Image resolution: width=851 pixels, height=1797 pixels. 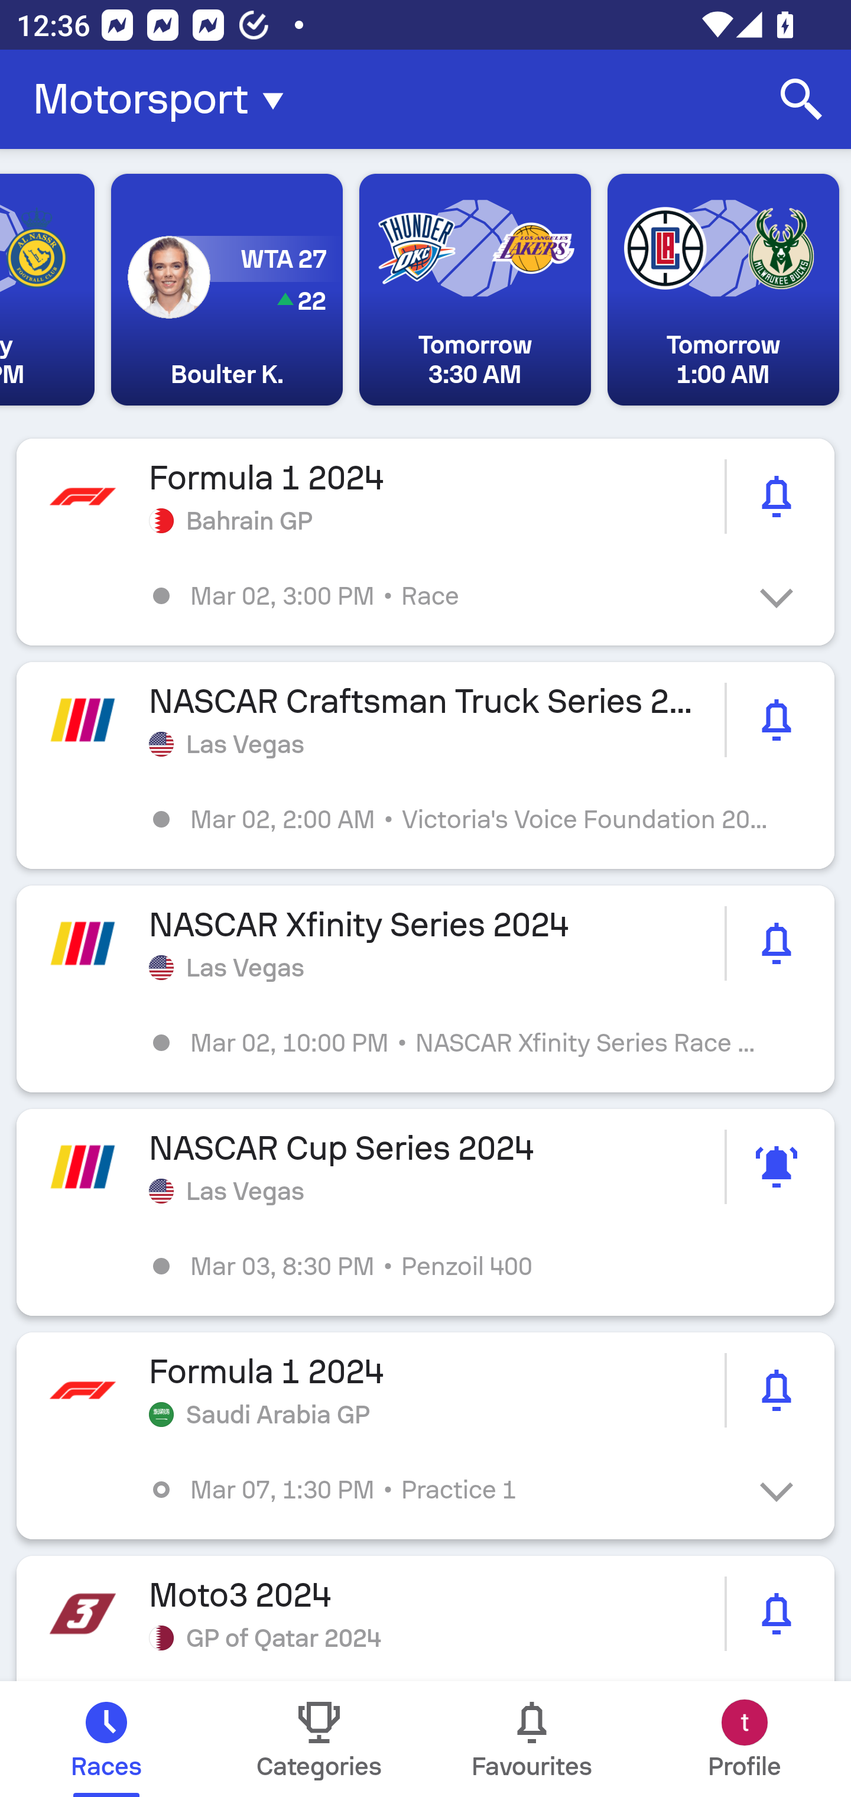 What do you see at coordinates (165, 99) in the screenshot?
I see `Motorsport` at bounding box center [165, 99].